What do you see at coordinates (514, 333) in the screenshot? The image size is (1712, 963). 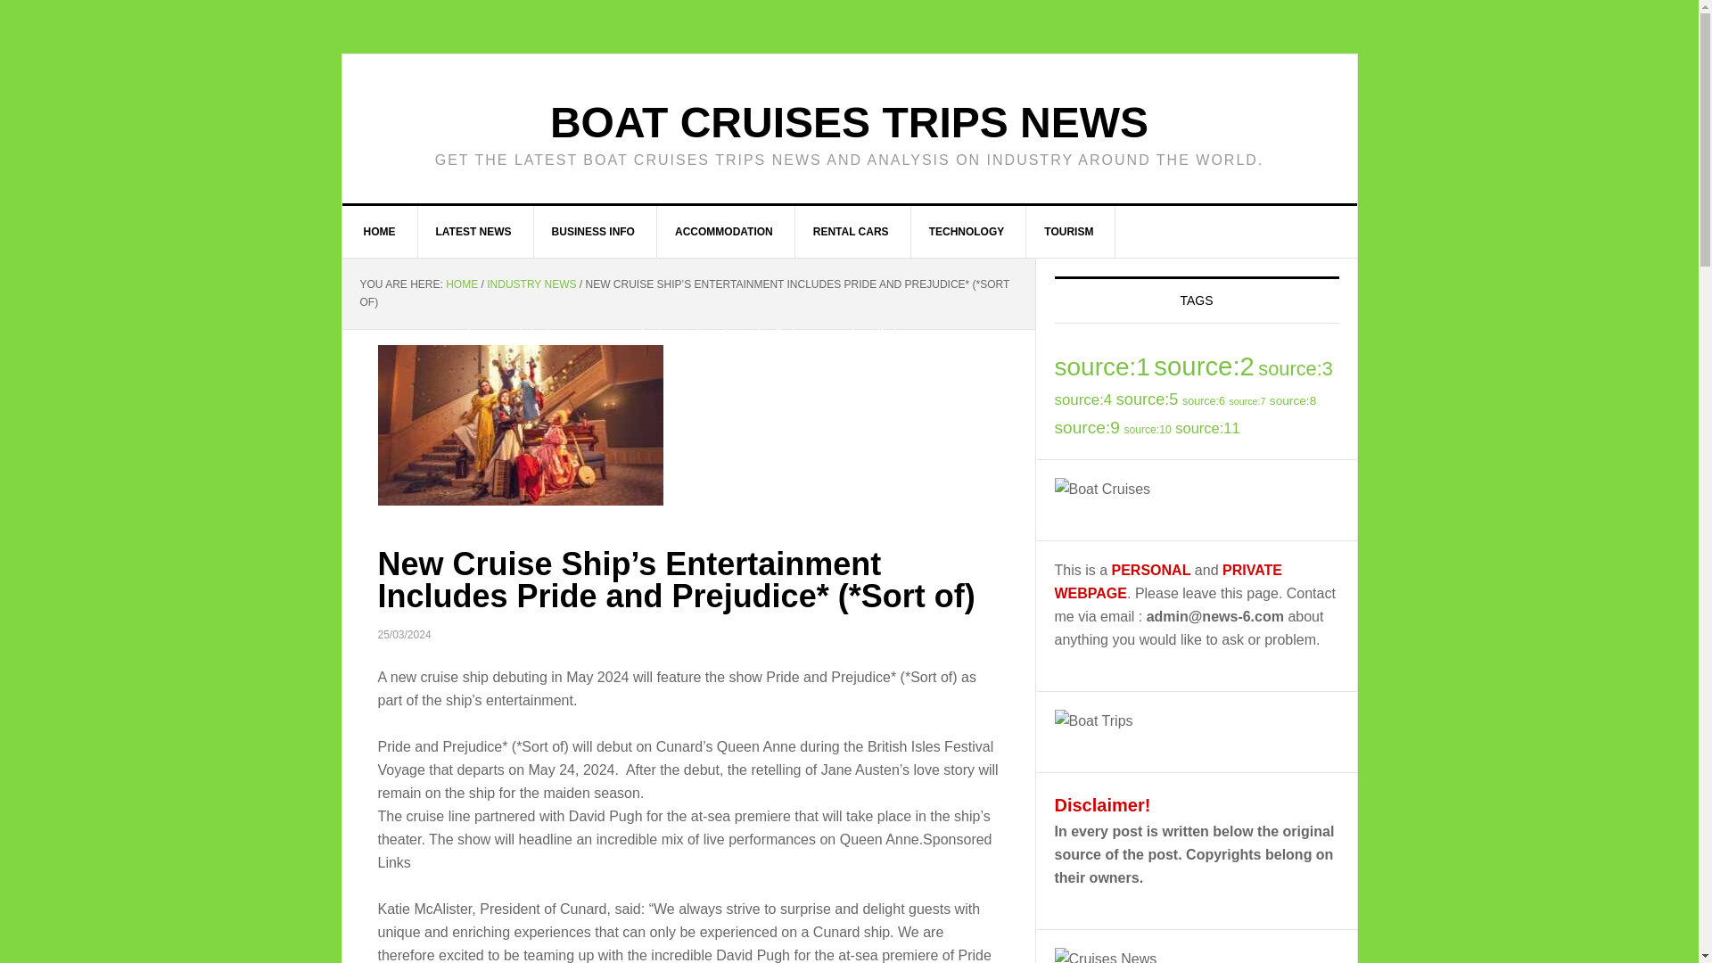 I see `boat rental rhodes` at bounding box center [514, 333].